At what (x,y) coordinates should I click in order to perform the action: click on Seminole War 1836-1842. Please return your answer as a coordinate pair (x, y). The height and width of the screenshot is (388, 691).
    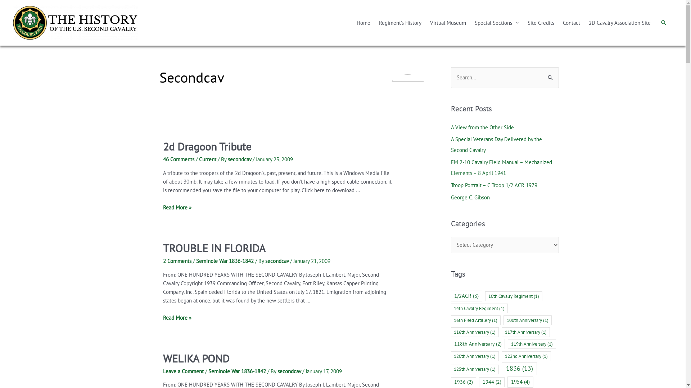
    Looking at the image, I should click on (225, 261).